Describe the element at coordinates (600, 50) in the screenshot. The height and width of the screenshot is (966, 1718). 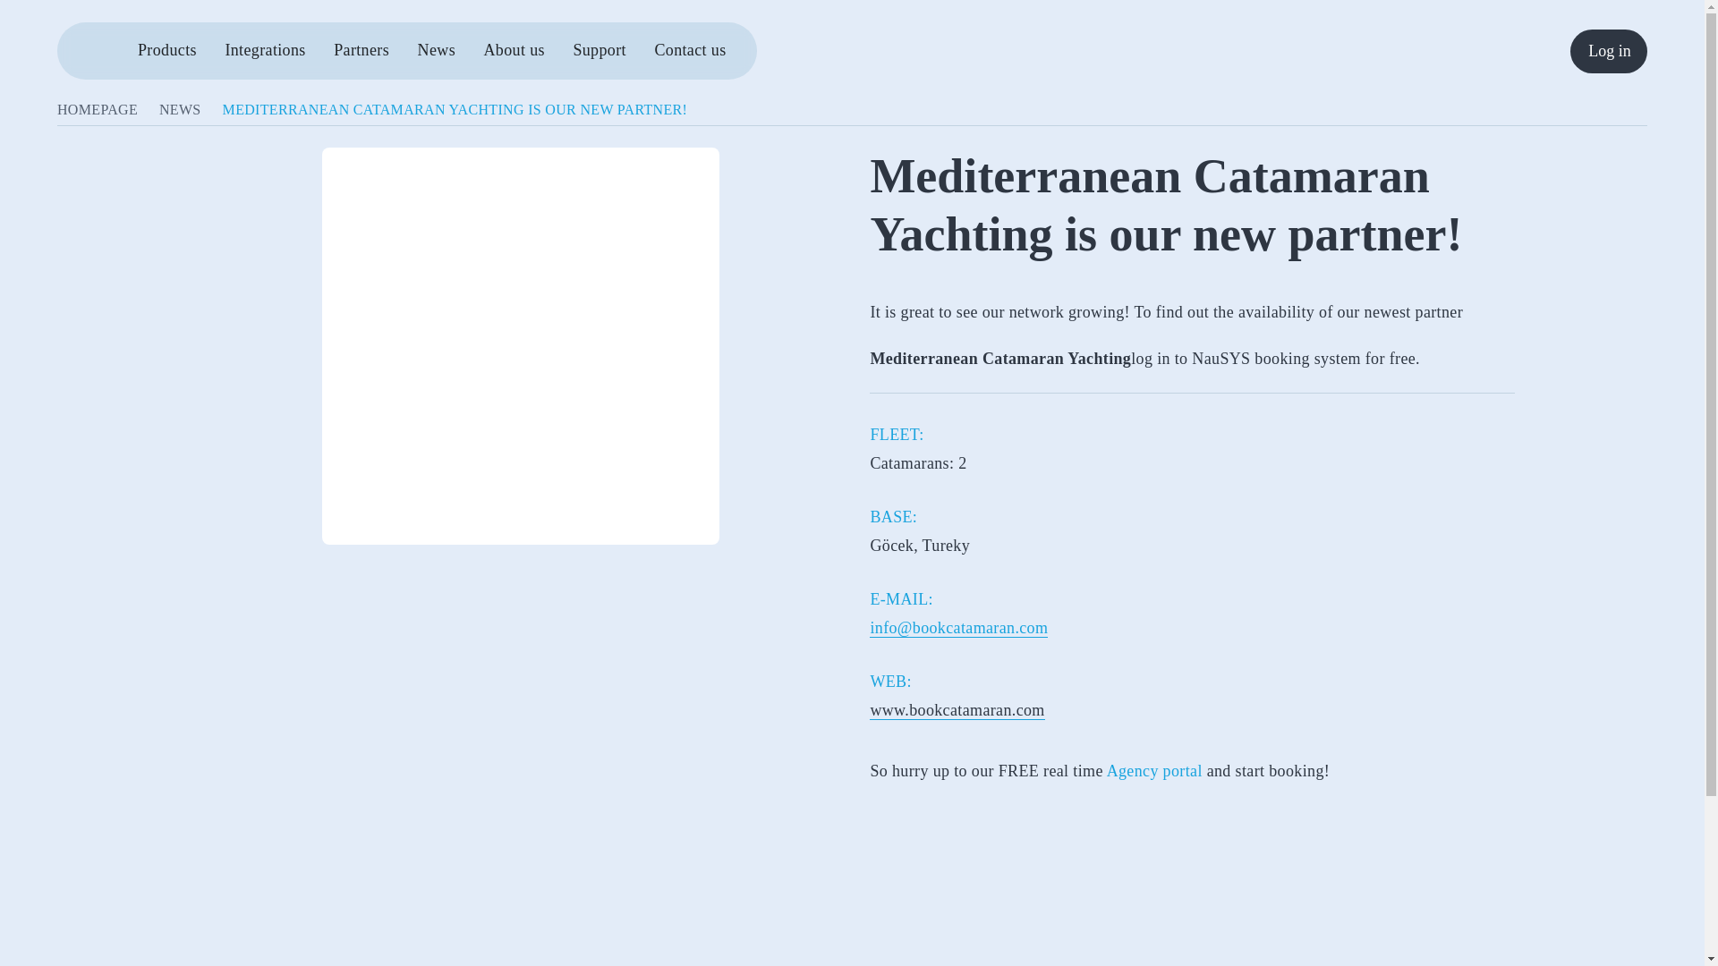
I see `Support` at that location.